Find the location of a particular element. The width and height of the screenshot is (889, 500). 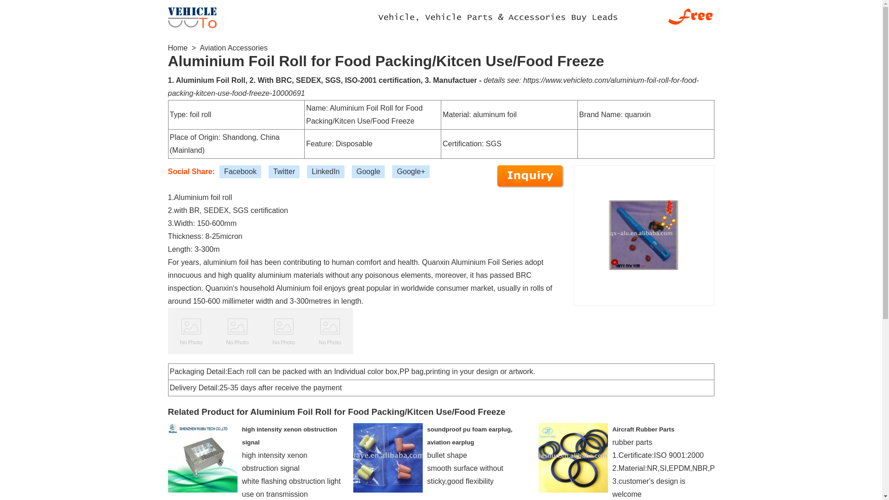

Aviation Accessories is located at coordinates (233, 48).